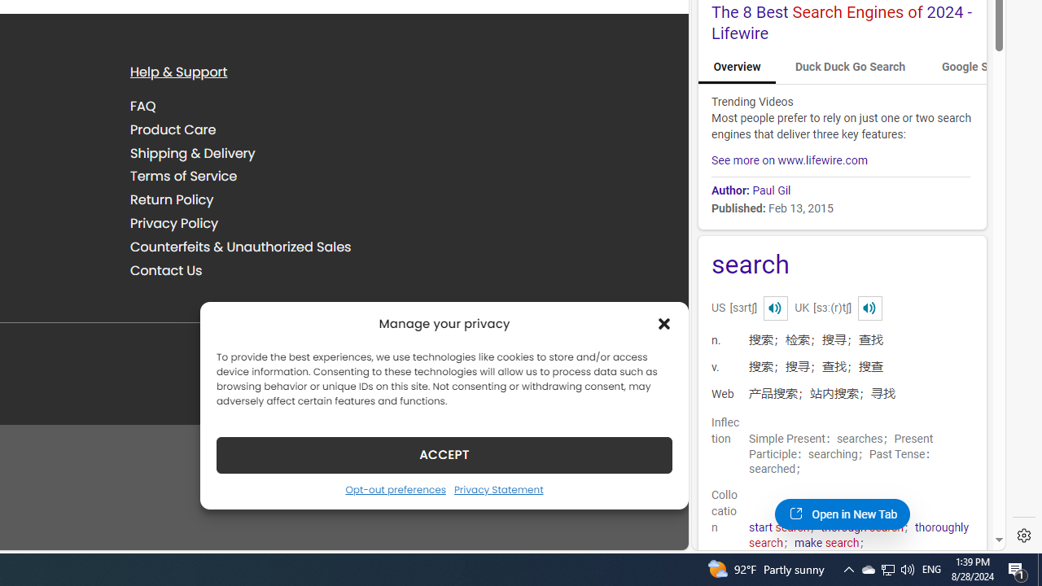 The height and width of the screenshot is (586, 1042). What do you see at coordinates (174, 223) in the screenshot?
I see `Privacy Policy` at bounding box center [174, 223].